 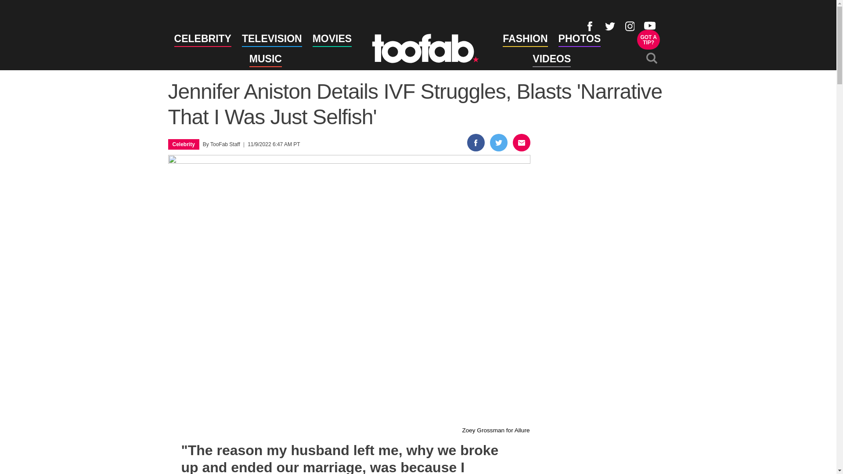 I want to click on MOVIES, so click(x=332, y=40).